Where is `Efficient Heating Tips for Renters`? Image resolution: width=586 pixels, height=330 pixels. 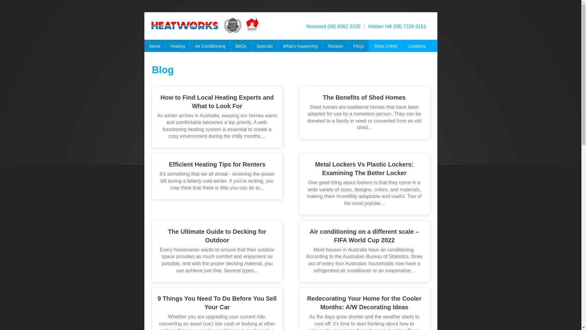 Efficient Heating Tips for Renters is located at coordinates (217, 164).